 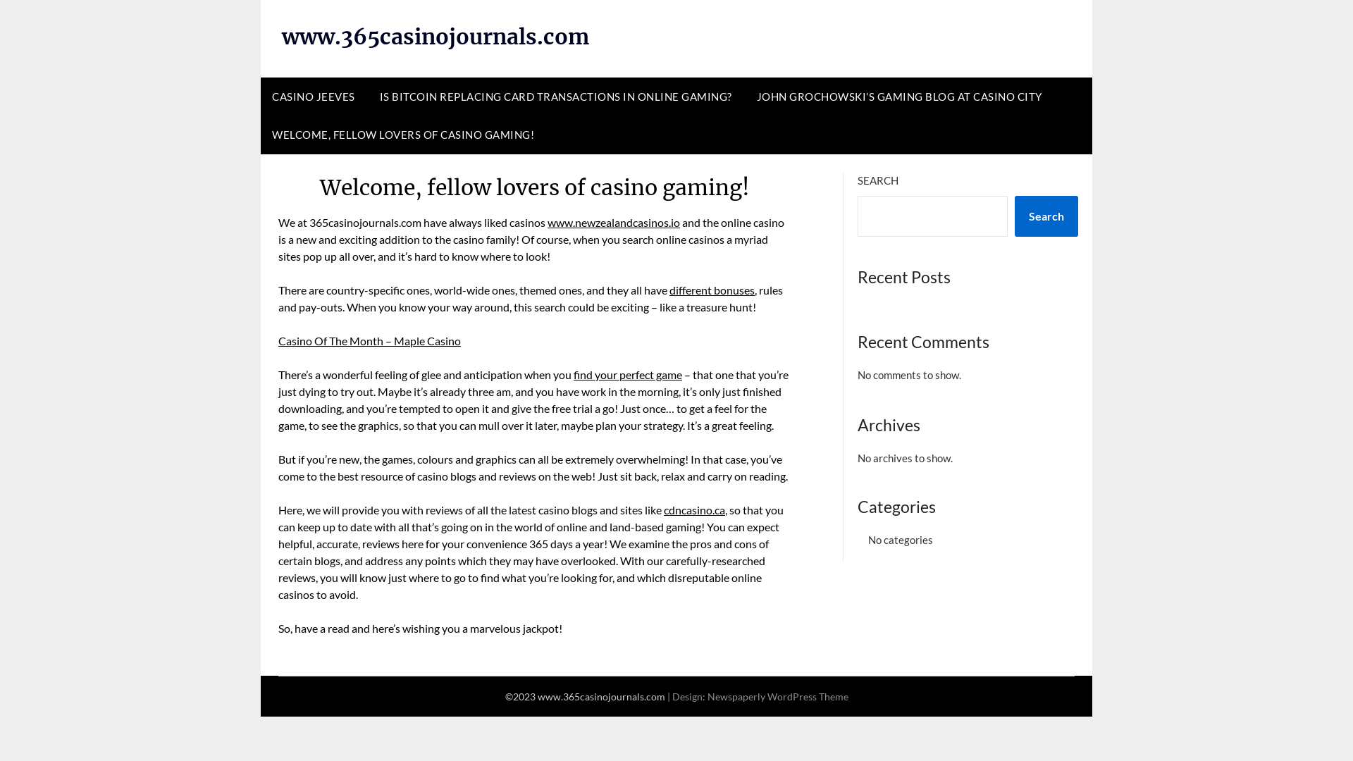 I want to click on IS BITCOIN REPLACING CARD TRANSACTIONS IN ONLINE GAMING?, so click(x=555, y=97).